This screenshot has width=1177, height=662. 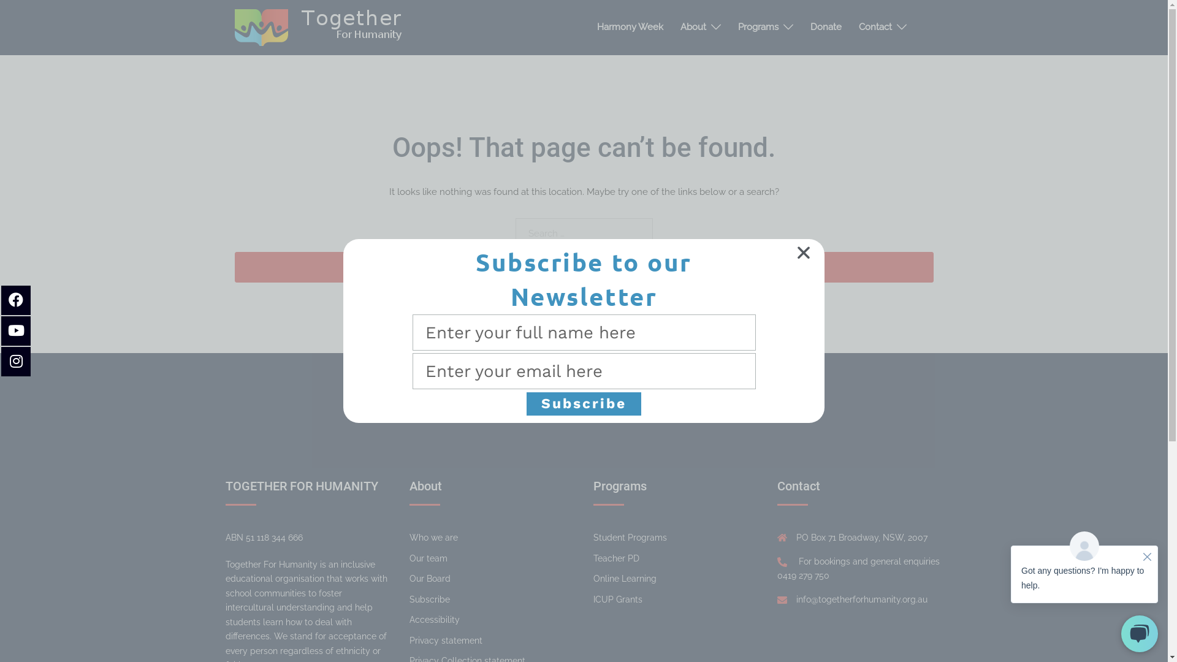 I want to click on Subscribe, so click(x=584, y=403).